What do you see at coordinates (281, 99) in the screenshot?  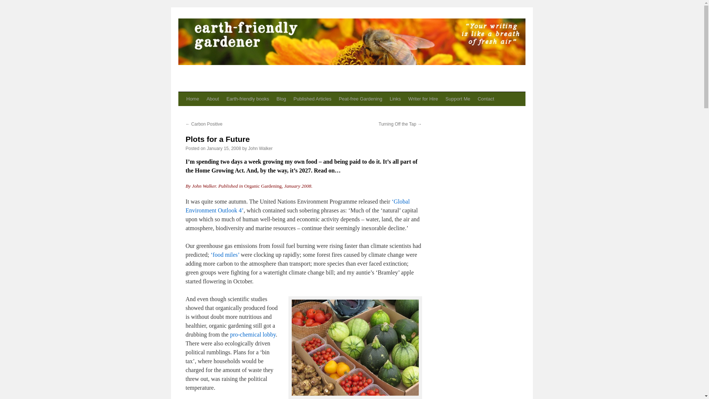 I see `Blog` at bounding box center [281, 99].